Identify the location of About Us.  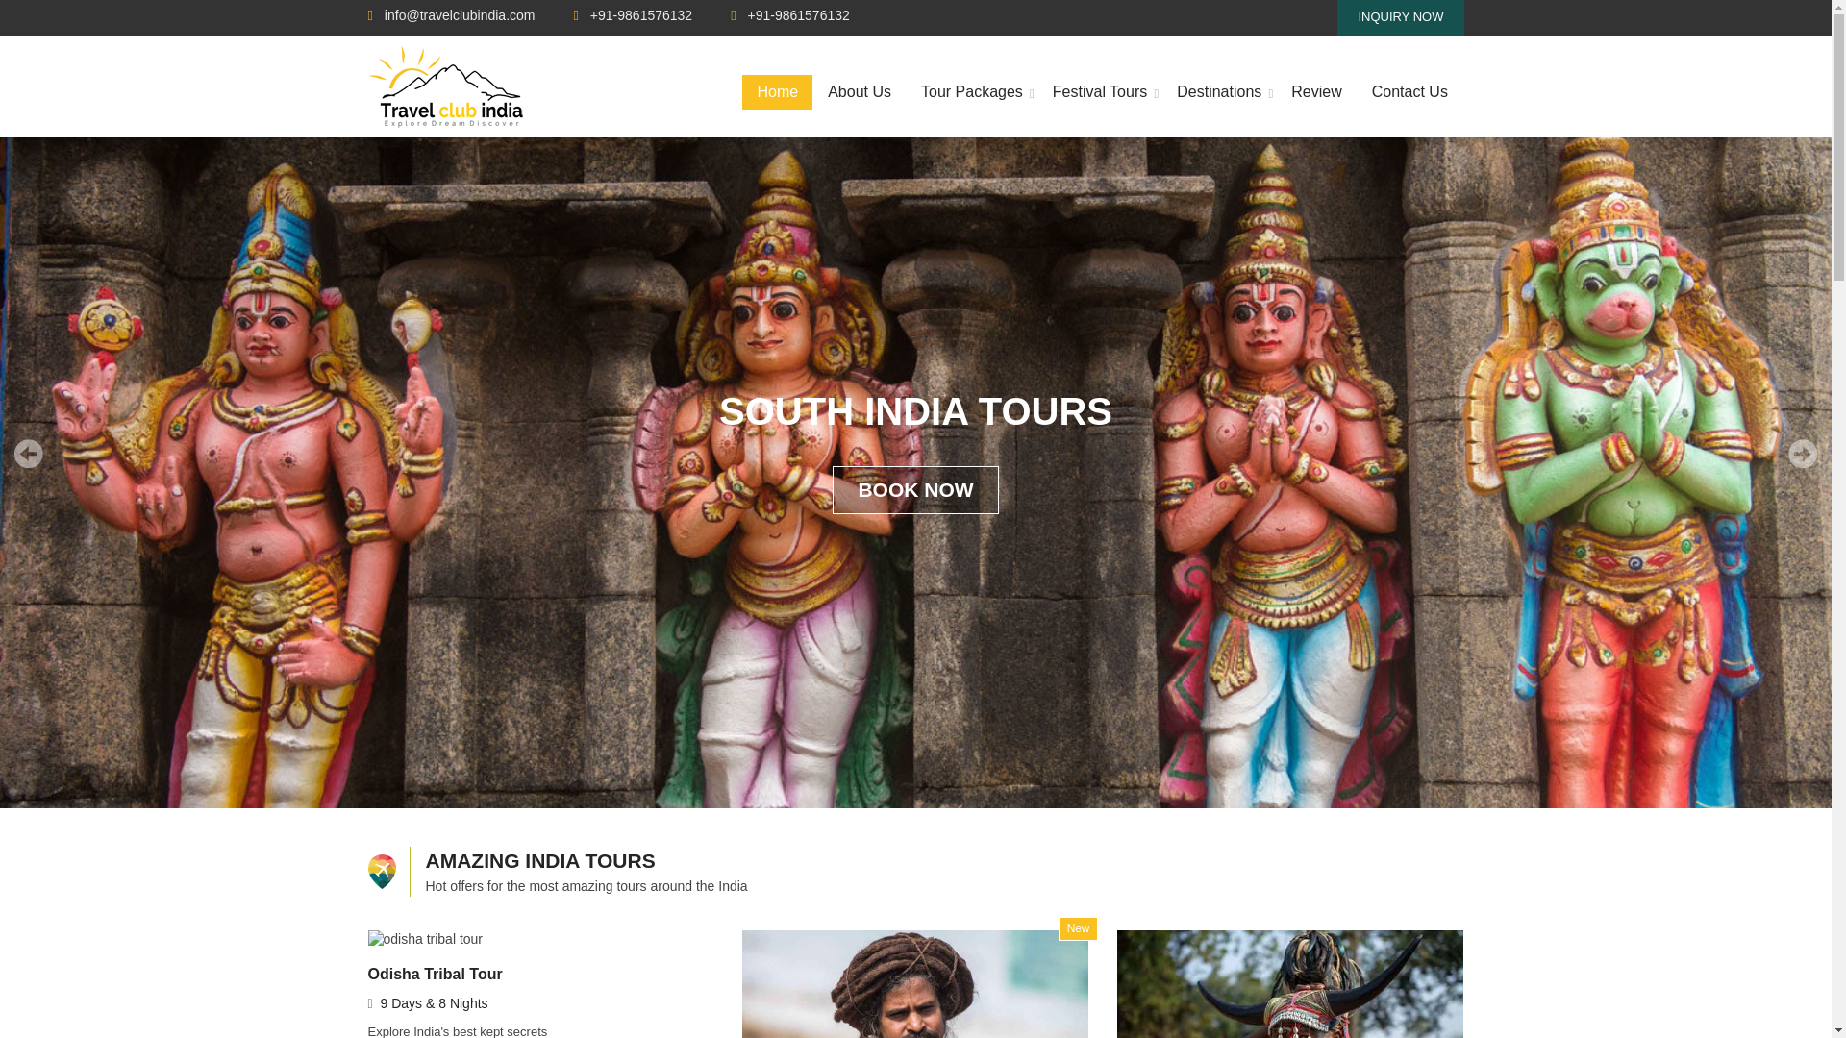
(860, 92).